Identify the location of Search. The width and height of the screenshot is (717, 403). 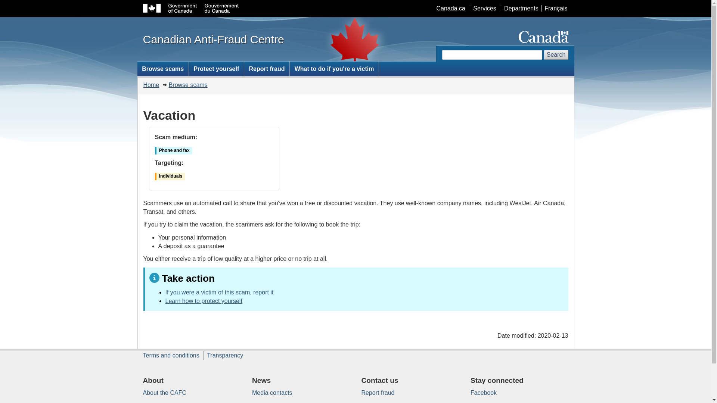
(556, 55).